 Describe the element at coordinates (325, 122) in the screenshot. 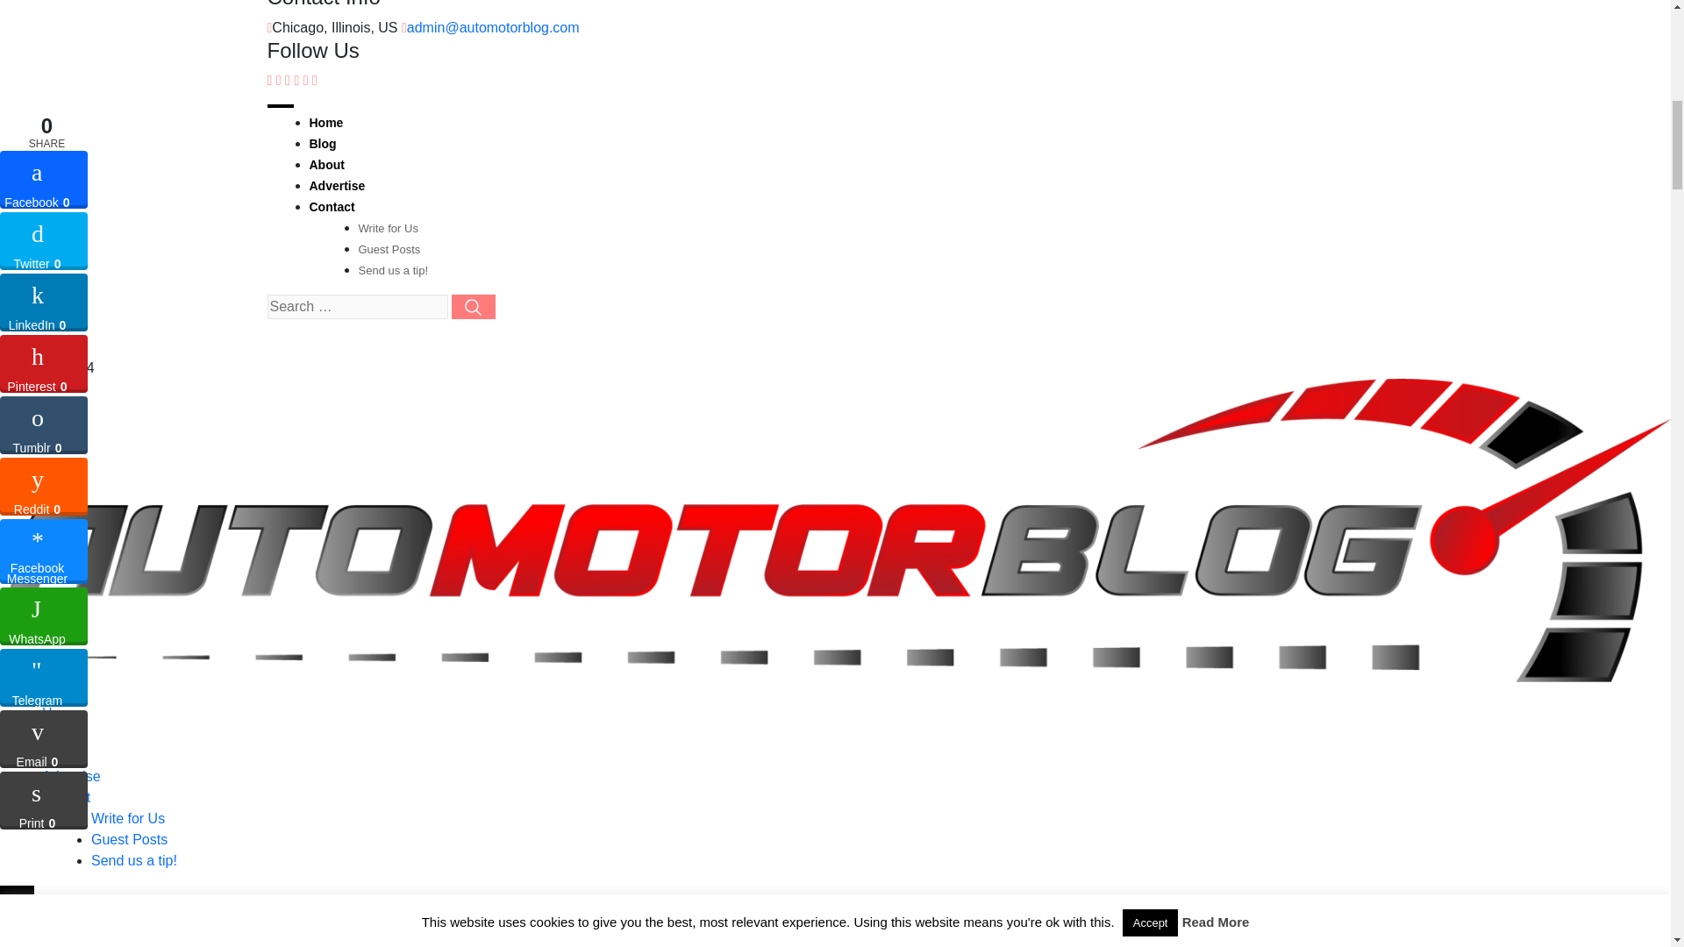

I see `Home` at that location.